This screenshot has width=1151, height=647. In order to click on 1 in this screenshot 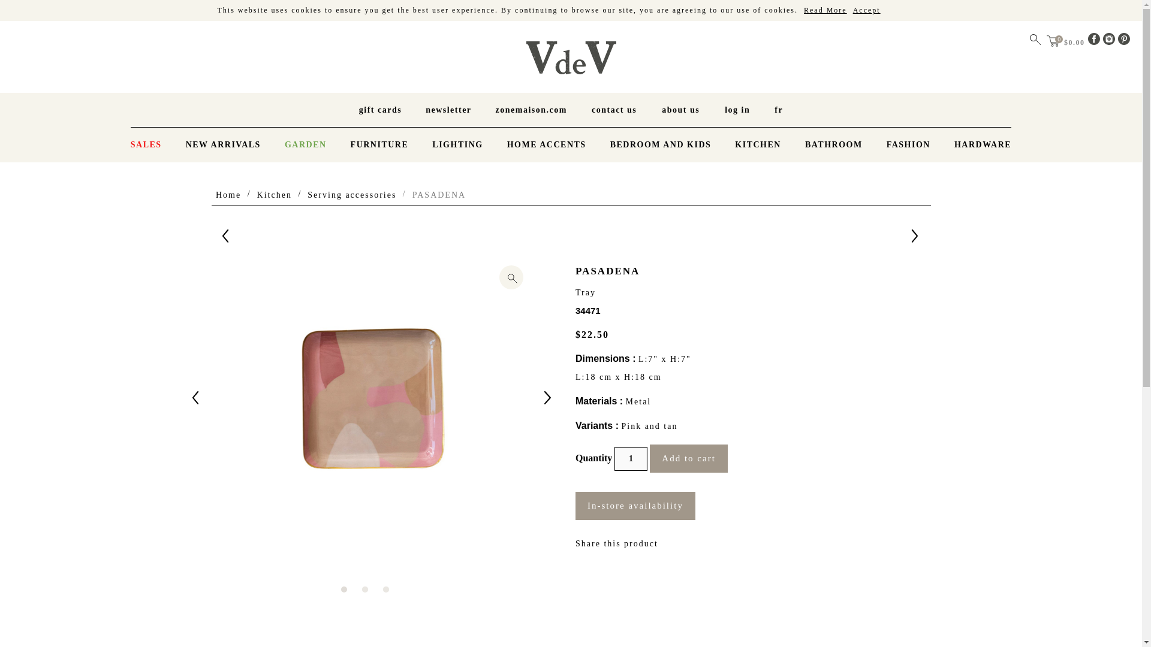, I will do `click(631, 459)`.